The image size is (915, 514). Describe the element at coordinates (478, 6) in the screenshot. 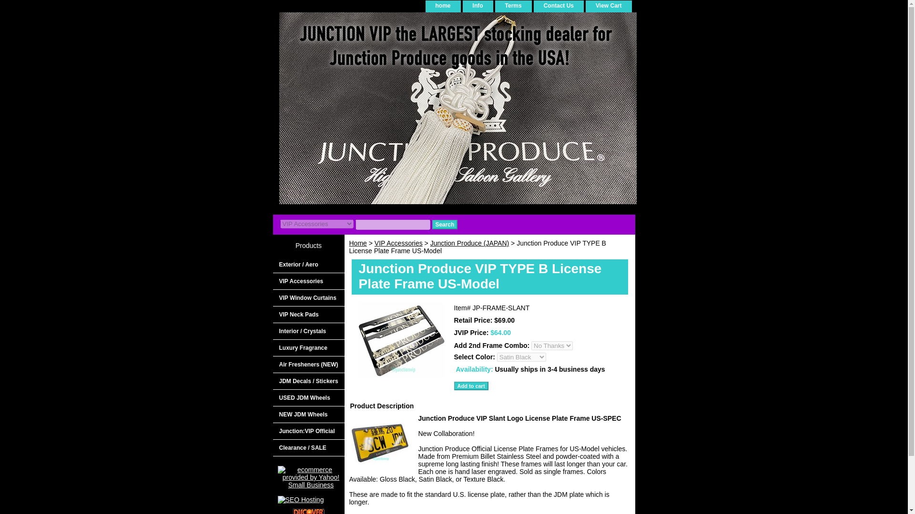

I see `Info` at that location.